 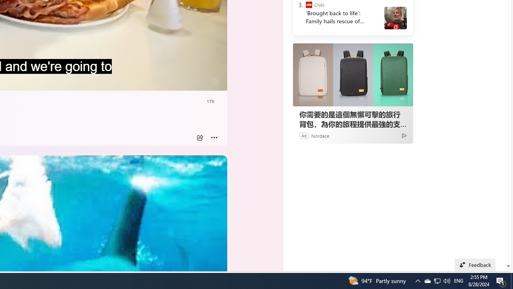 What do you see at coordinates (309, 5) in the screenshot?
I see `CNN` at bounding box center [309, 5].